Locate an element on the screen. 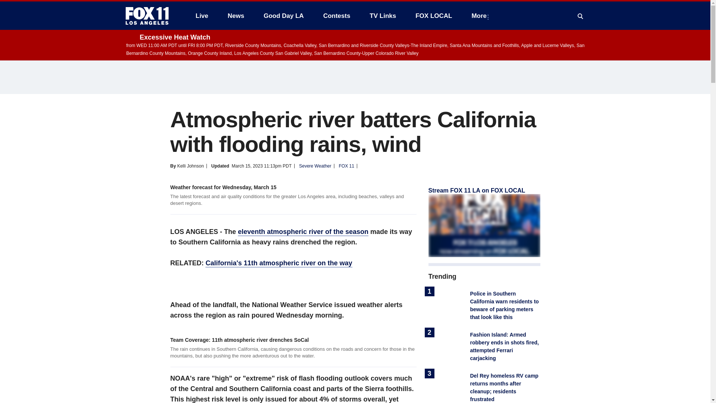  FOX LOCAL is located at coordinates (434, 16).